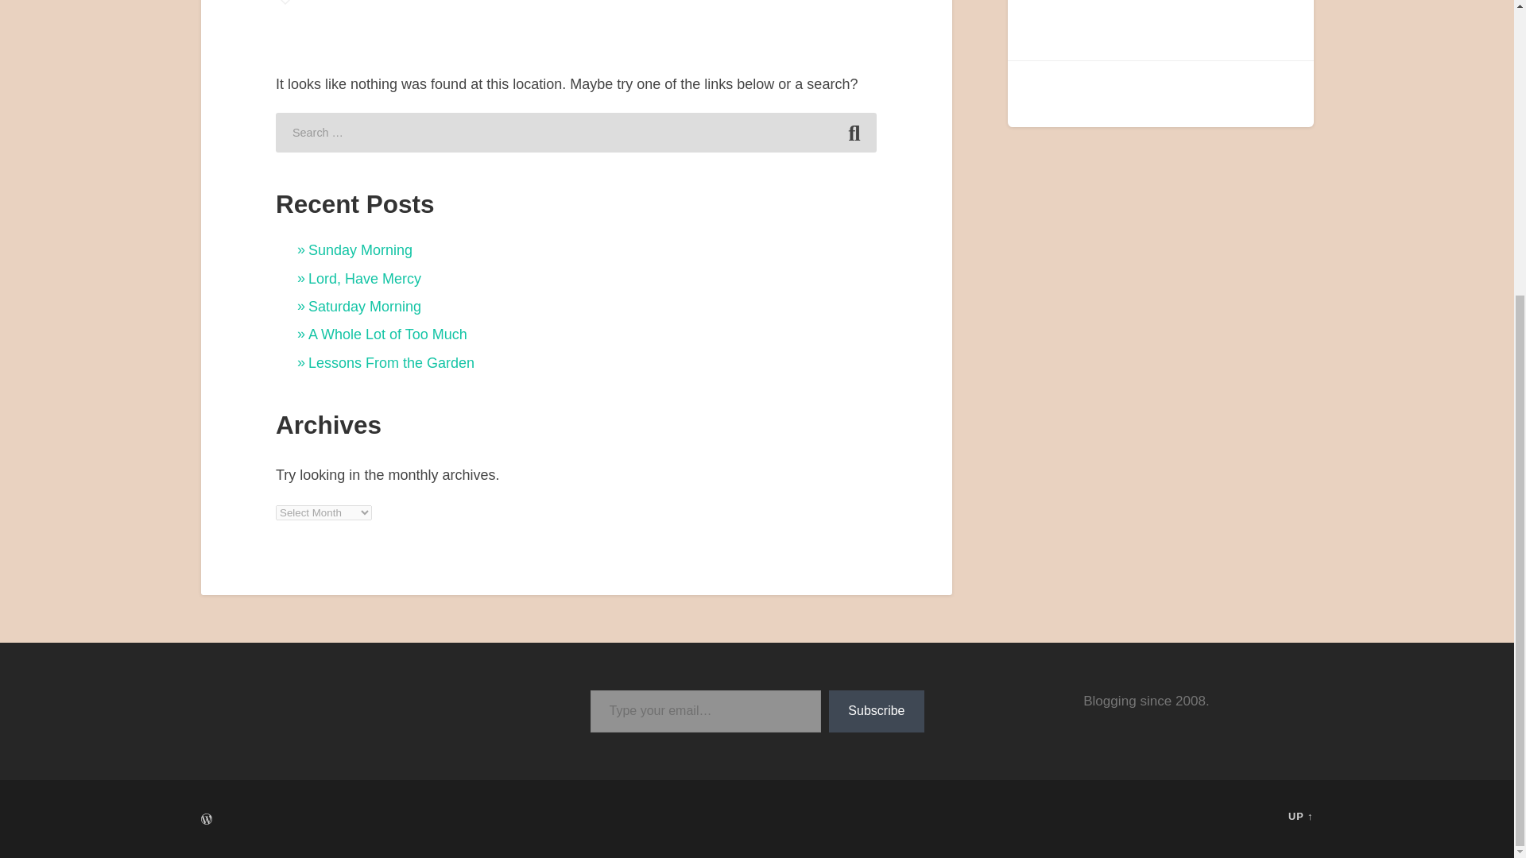 Image resolution: width=1526 pixels, height=858 pixels. I want to click on CREATE A WEBSITE OR BLOG AT WORDPRESS.COM, so click(205, 818).